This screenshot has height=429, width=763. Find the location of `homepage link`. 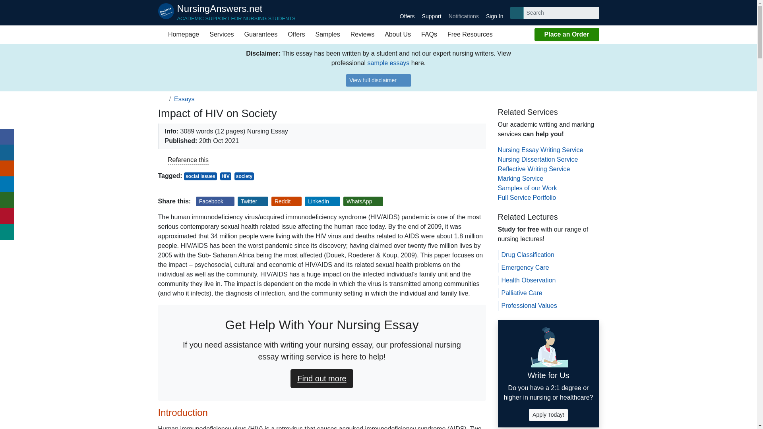

homepage link is located at coordinates (296, 34).